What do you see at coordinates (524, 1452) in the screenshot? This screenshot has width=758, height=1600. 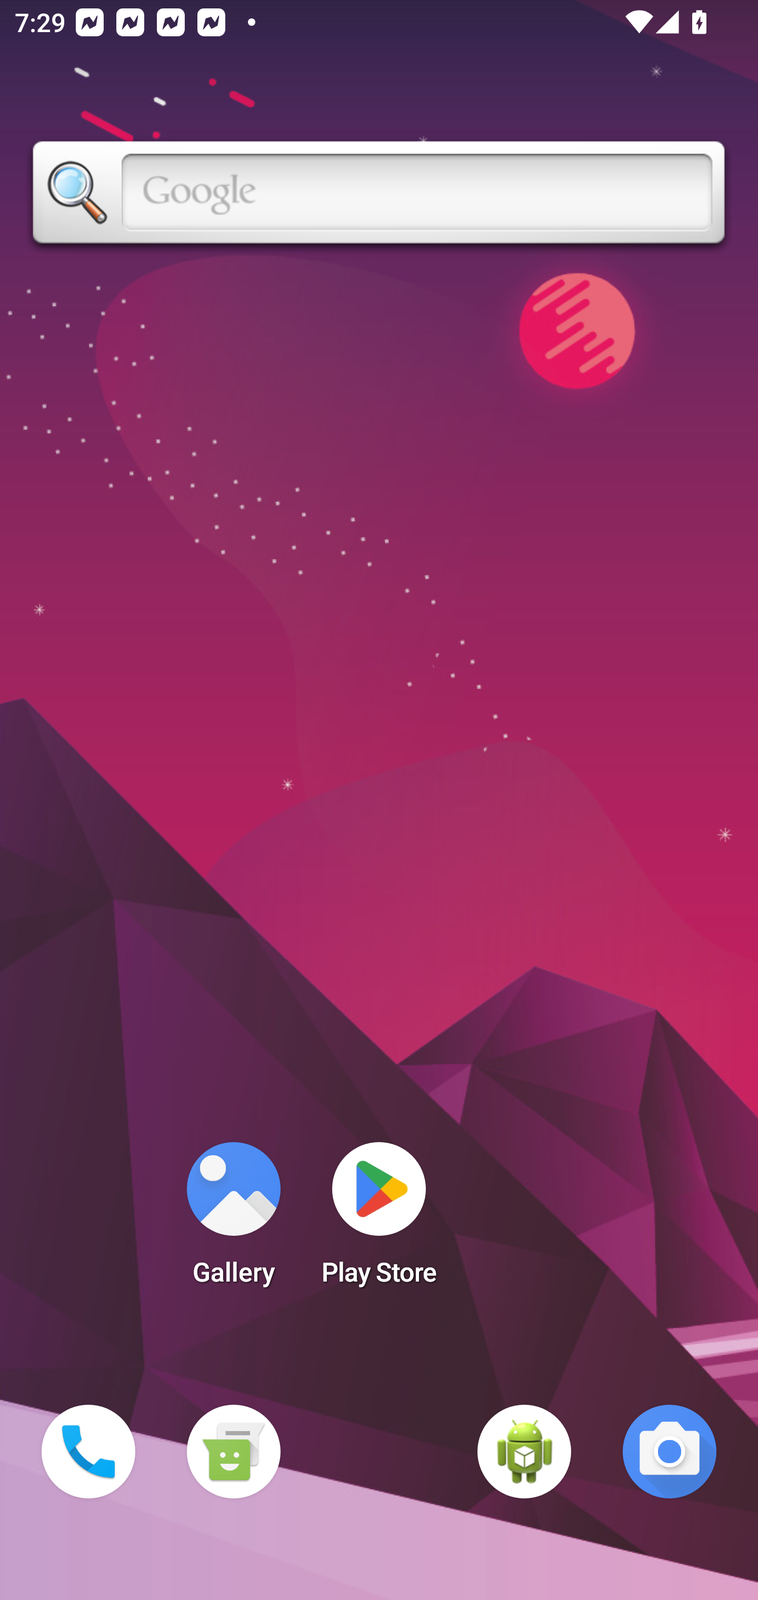 I see `WebView Browser Tester` at bounding box center [524, 1452].